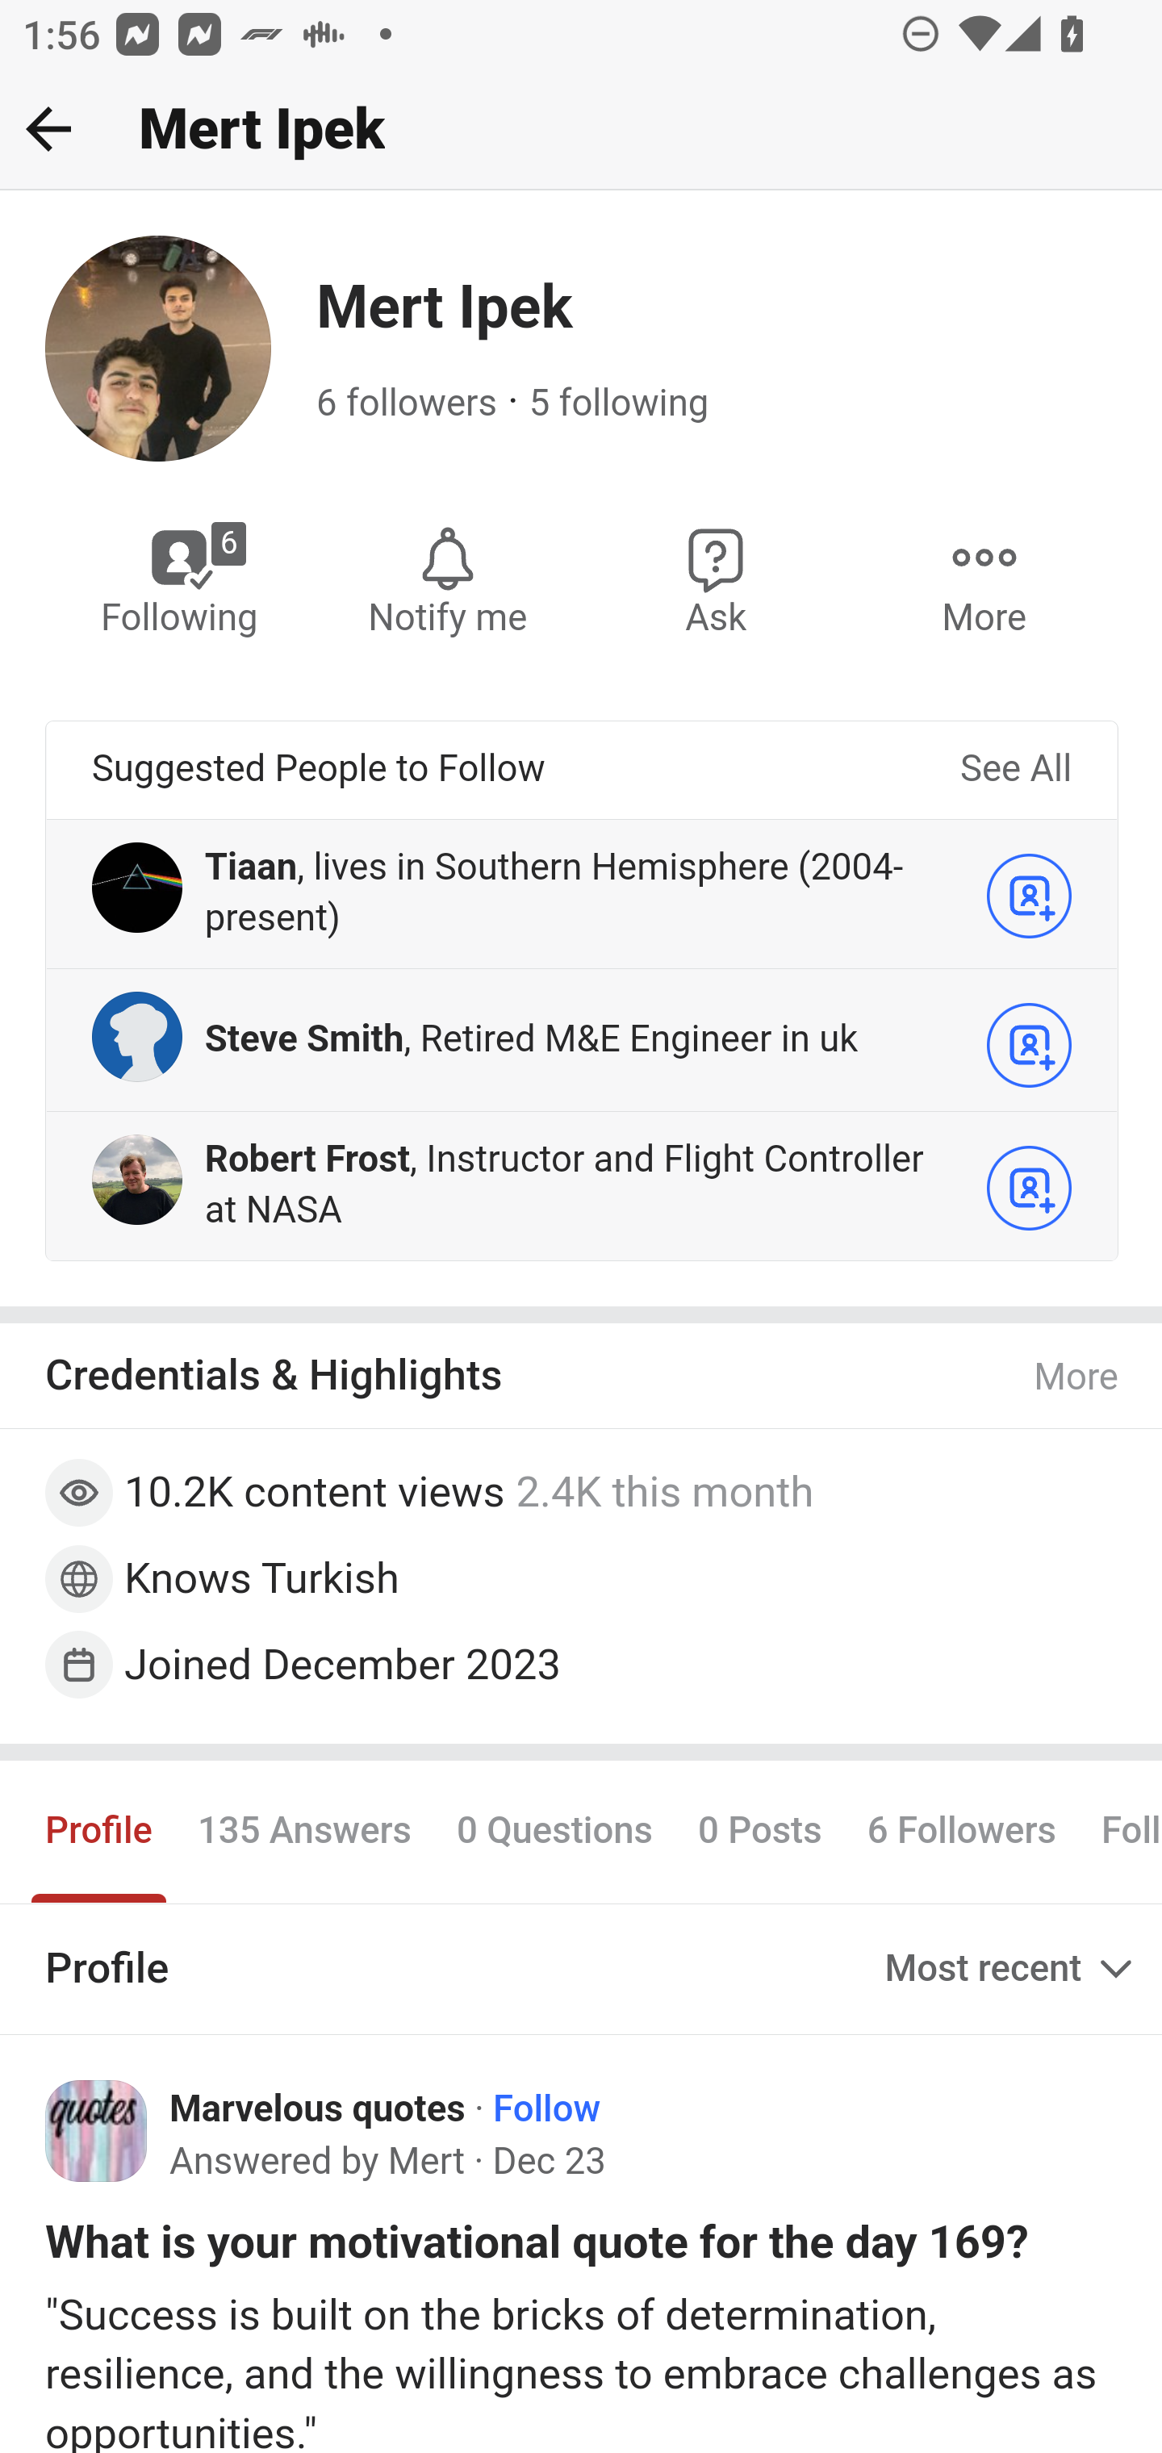 The height and width of the screenshot is (2453, 1162). I want to click on Profile photo for Robert Frost, so click(137, 1180).